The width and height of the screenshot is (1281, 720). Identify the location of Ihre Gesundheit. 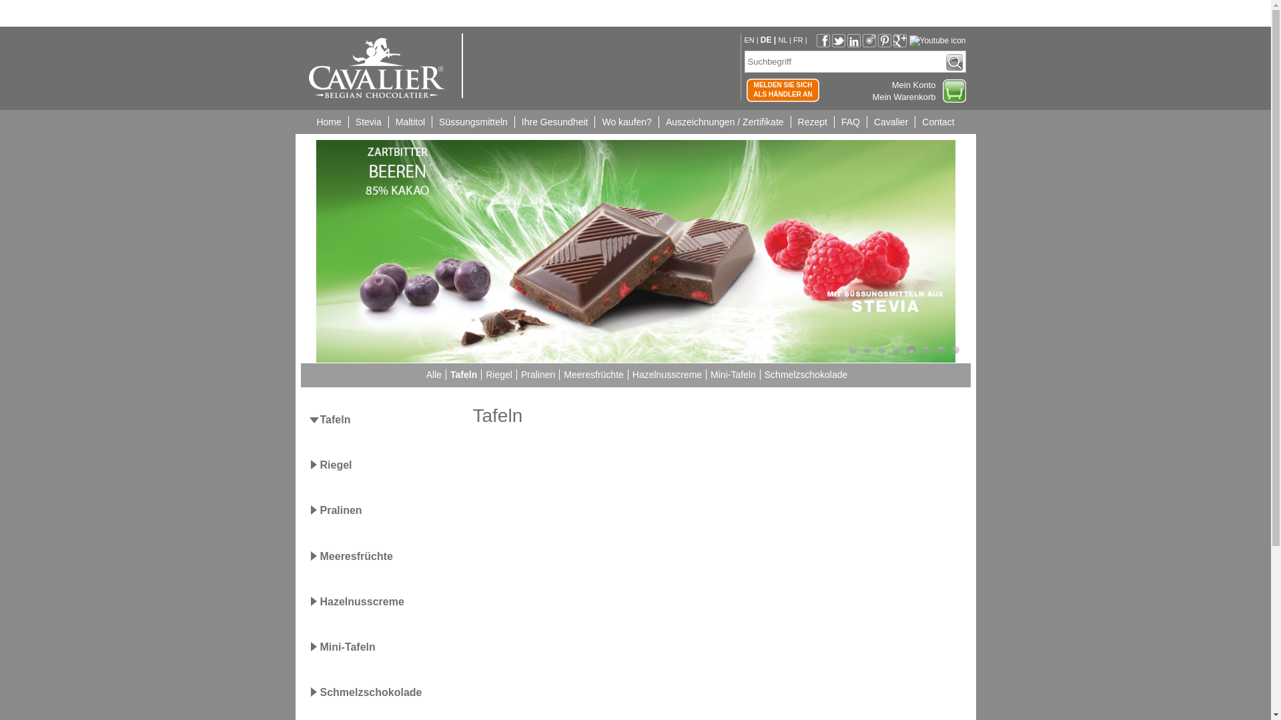
(555, 122).